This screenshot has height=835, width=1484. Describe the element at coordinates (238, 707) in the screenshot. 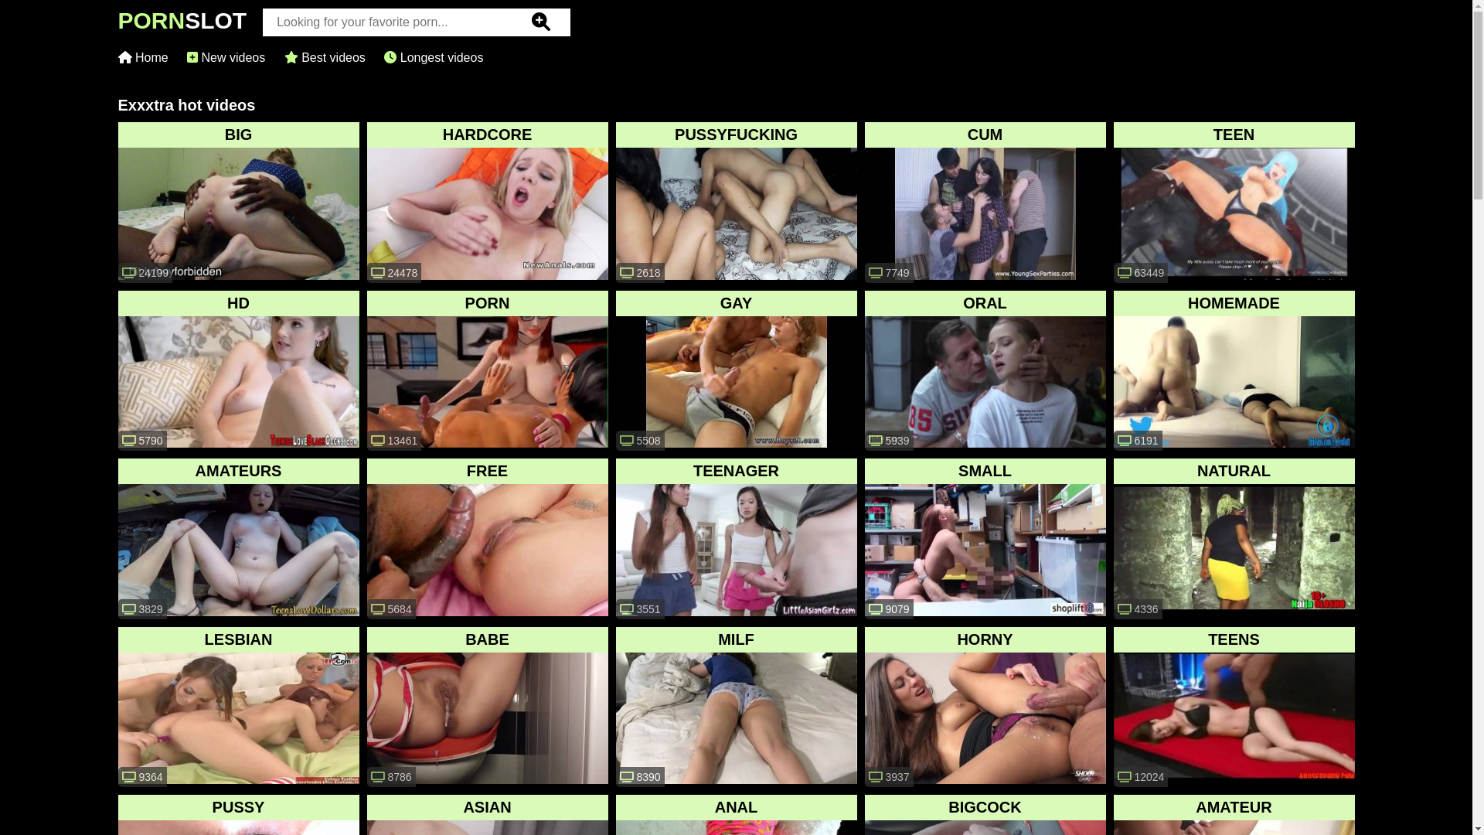

I see `9364
LESBIAN` at that location.